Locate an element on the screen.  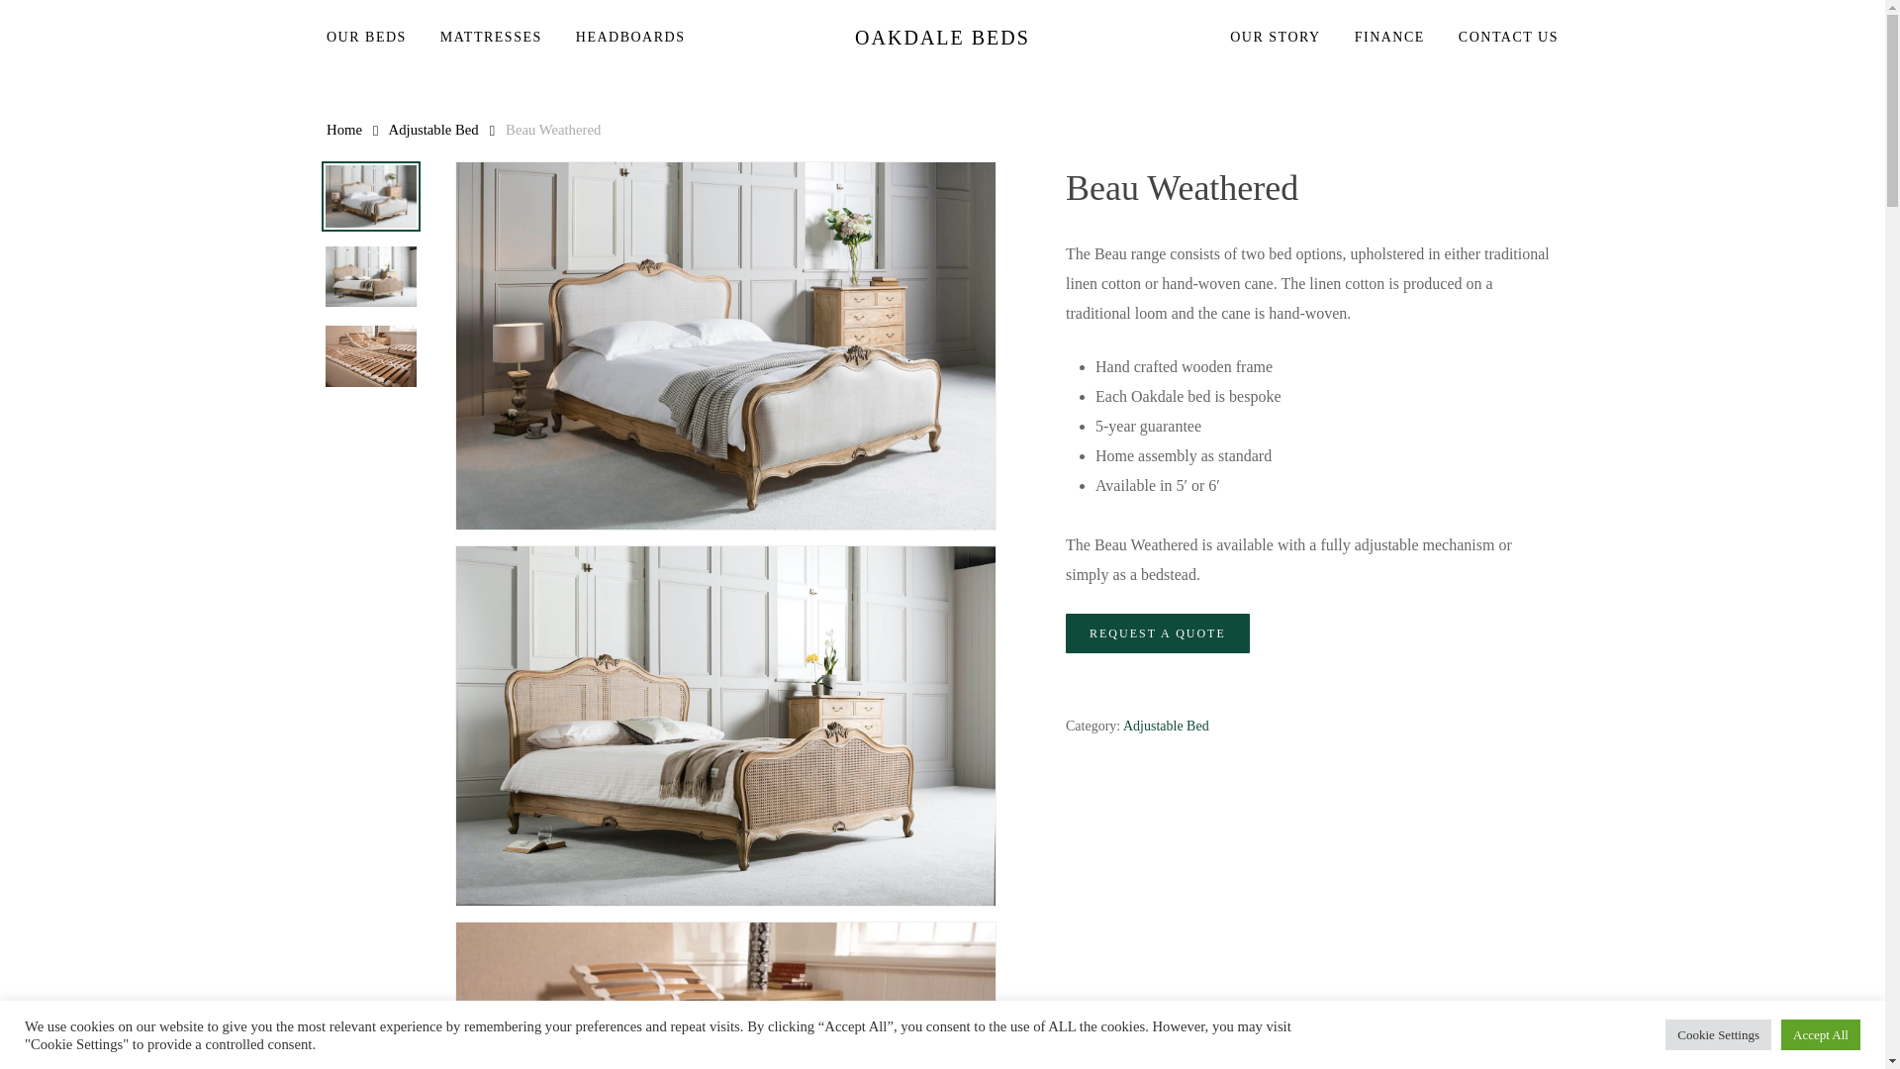
OUR BEDS is located at coordinates (375, 38).